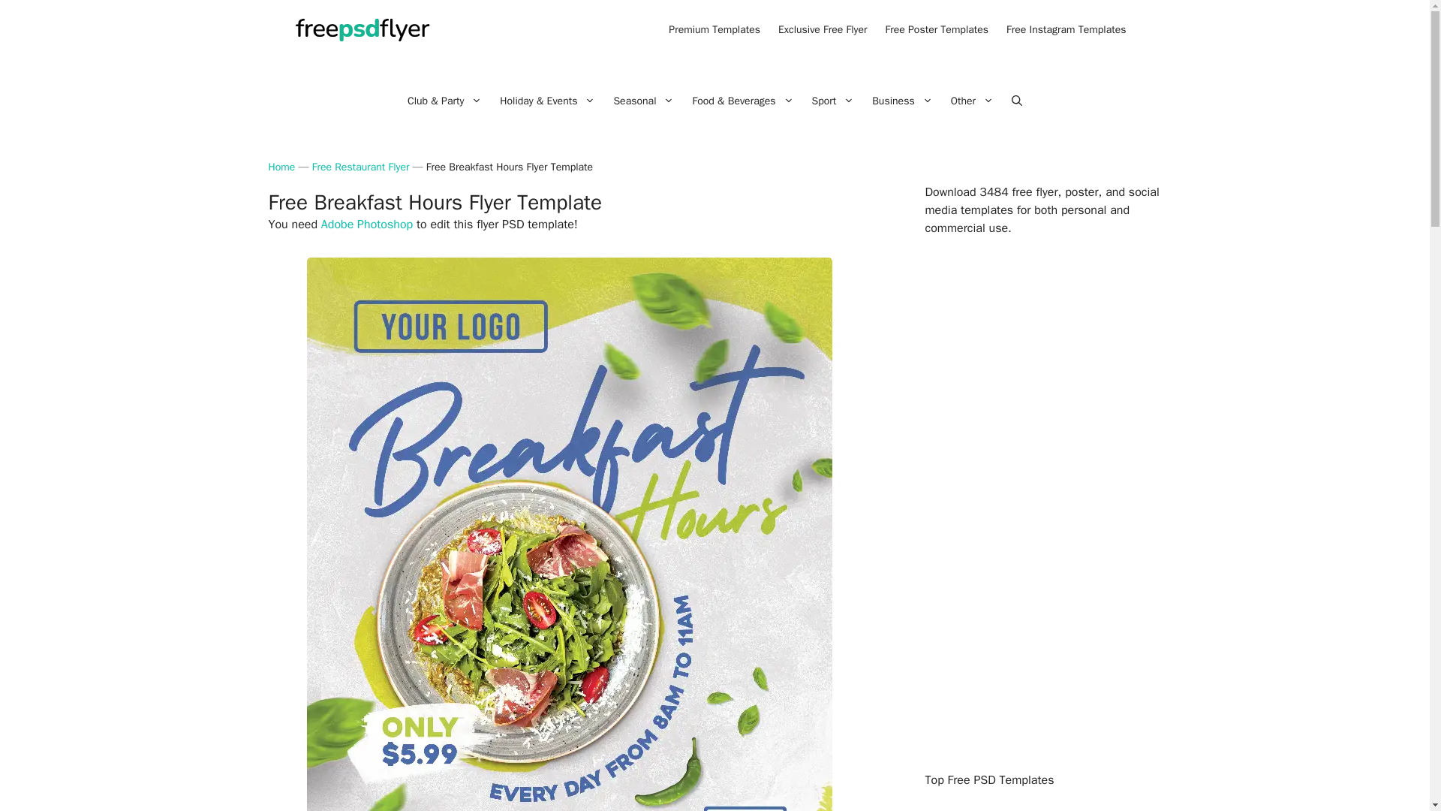 This screenshot has width=1441, height=811. What do you see at coordinates (714, 30) in the screenshot?
I see `Premium Templates` at bounding box center [714, 30].